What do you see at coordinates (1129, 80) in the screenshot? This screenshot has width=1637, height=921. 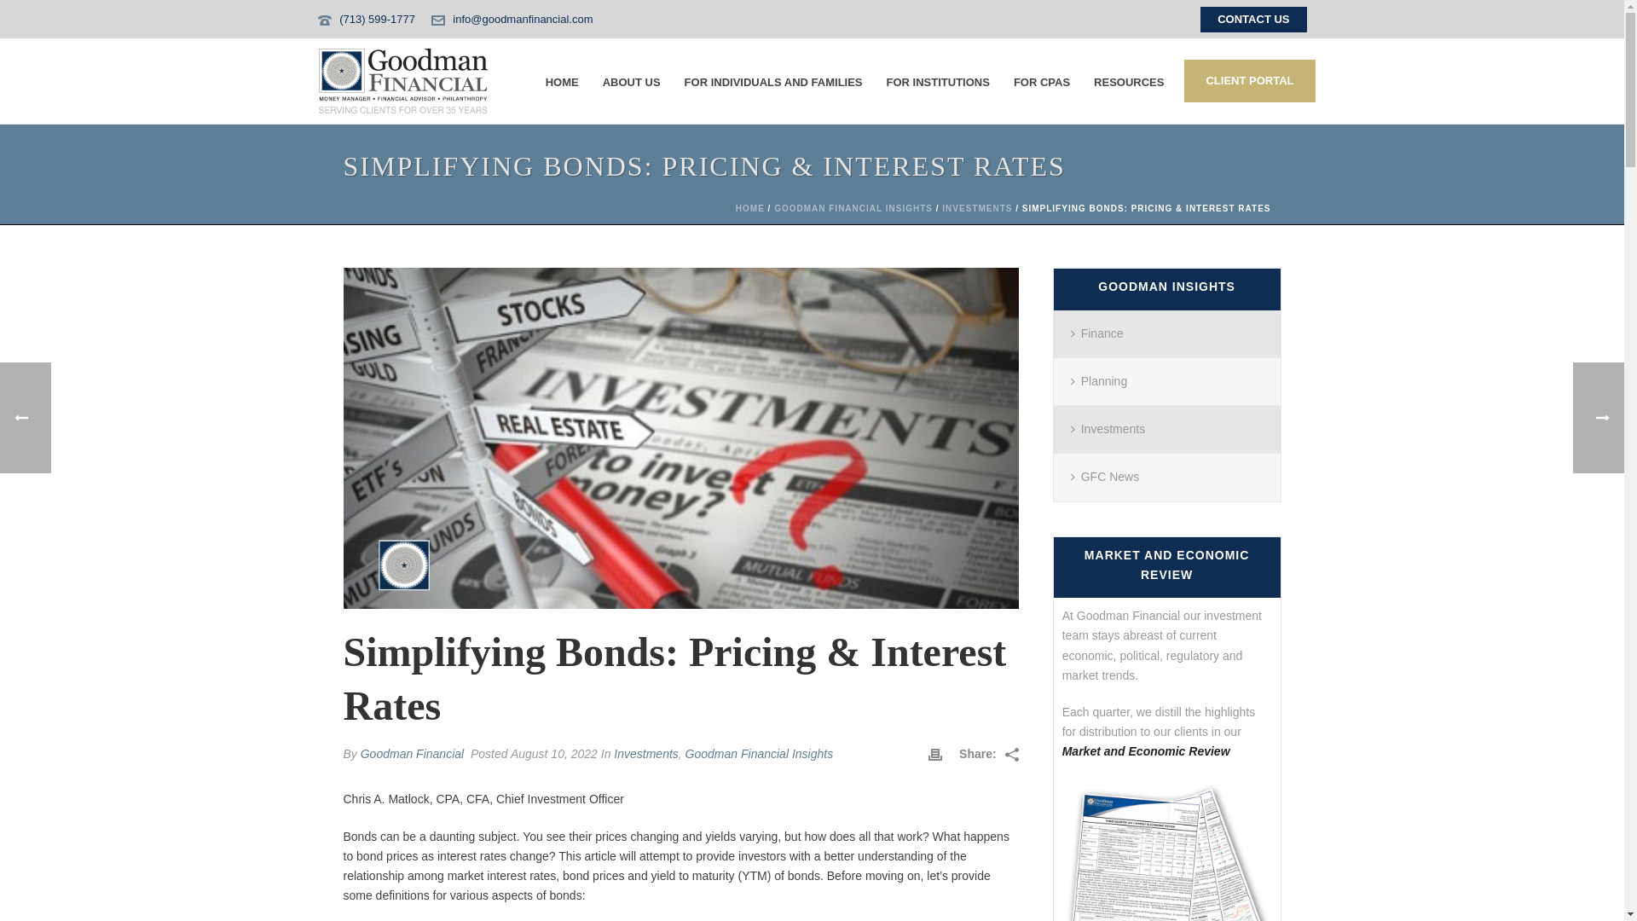 I see `RESOURCES` at bounding box center [1129, 80].